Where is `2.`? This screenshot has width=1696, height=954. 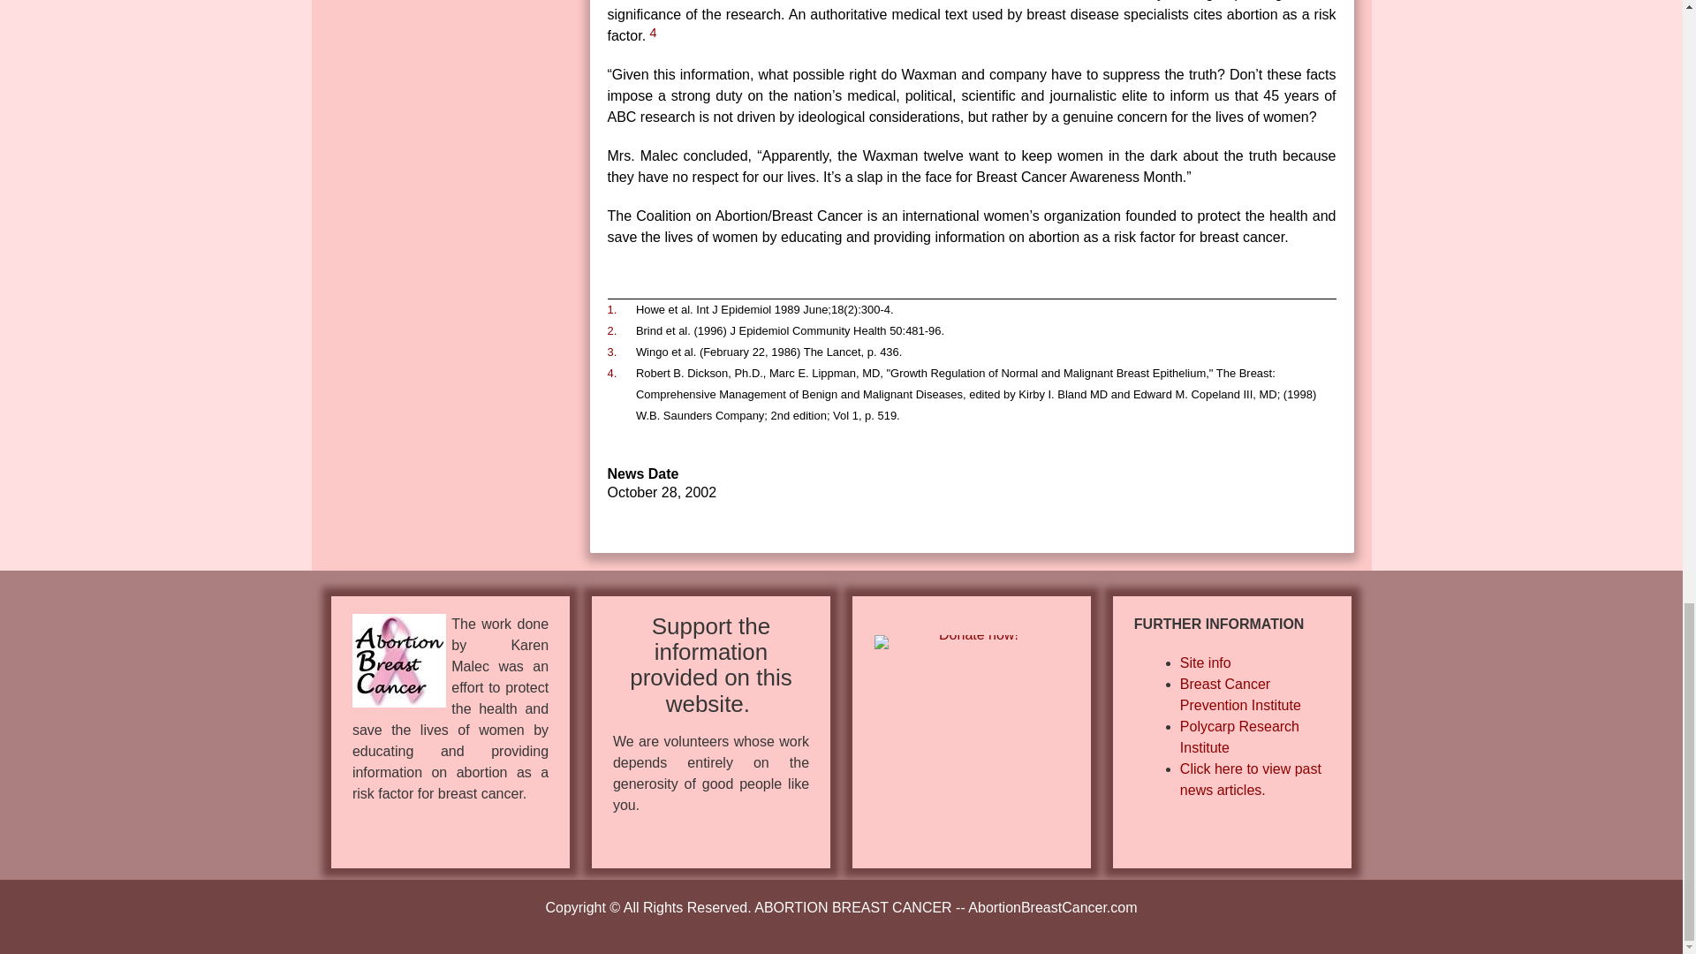
2. is located at coordinates (611, 330).